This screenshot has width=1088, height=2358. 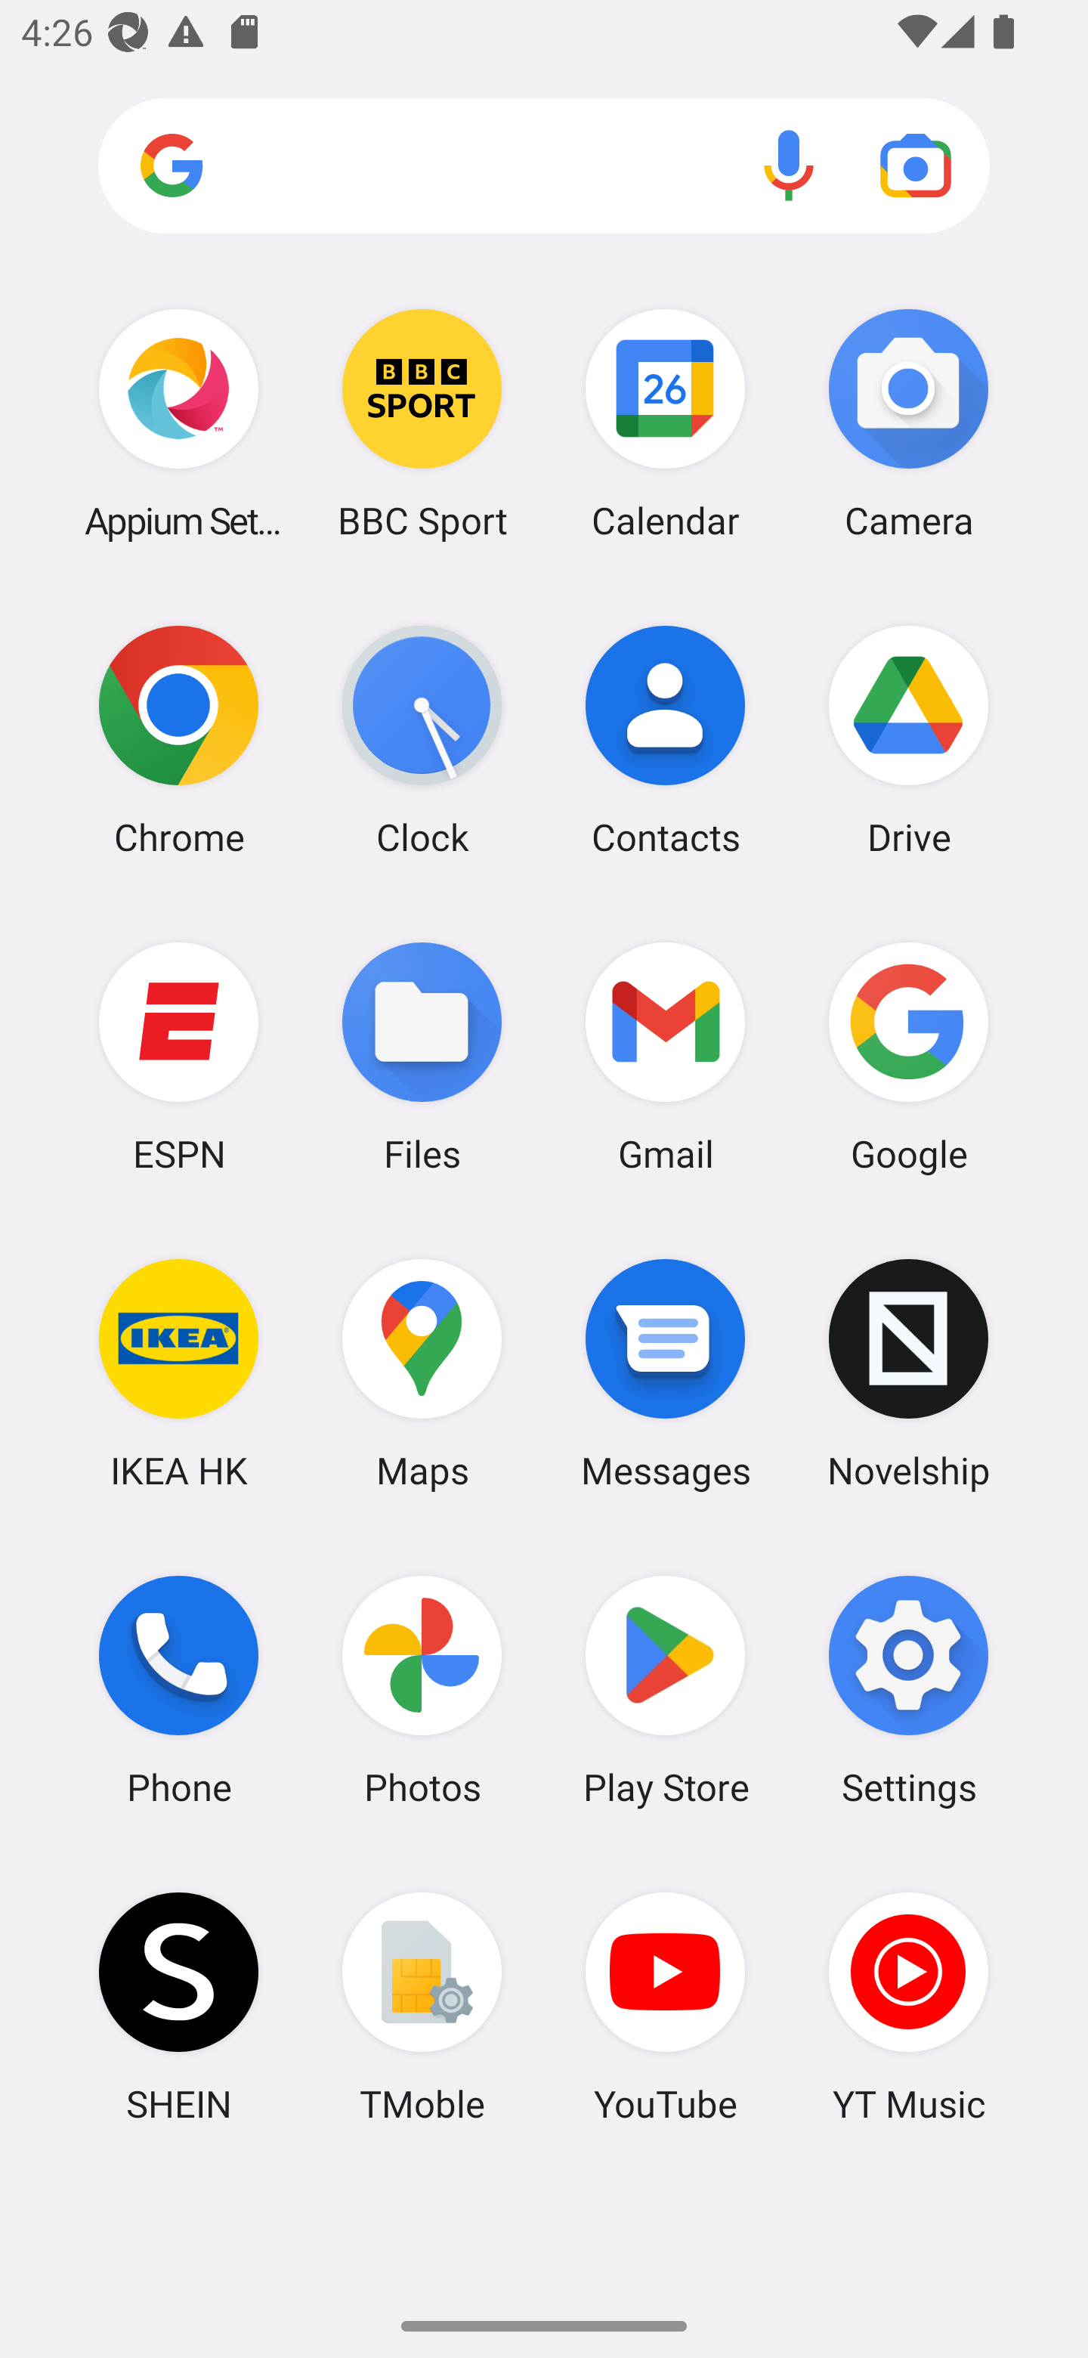 What do you see at coordinates (422, 1373) in the screenshot?
I see `Maps` at bounding box center [422, 1373].